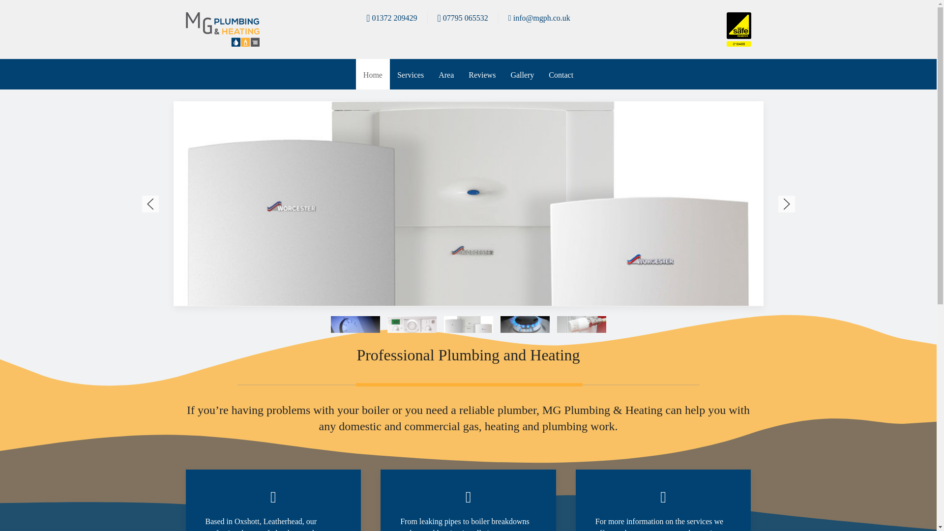 The width and height of the screenshot is (944, 531). I want to click on Home, so click(373, 74).